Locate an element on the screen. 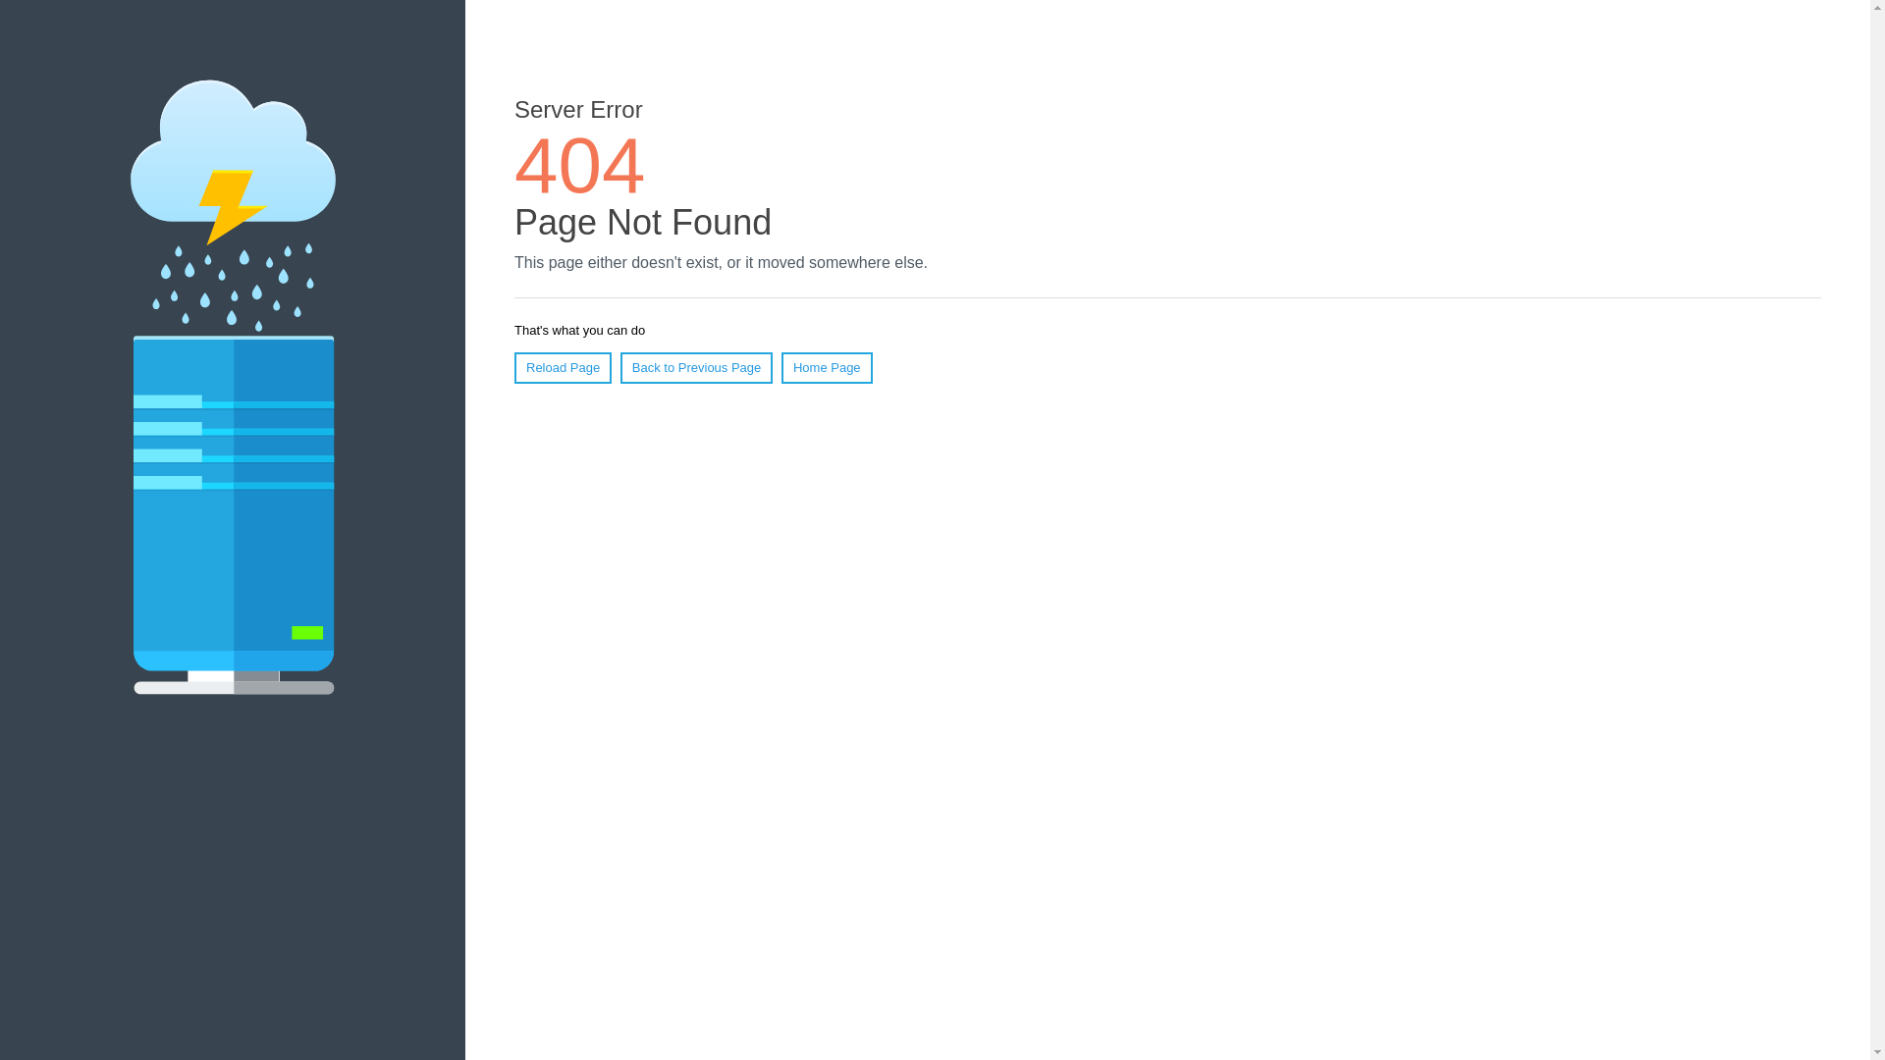 The height and width of the screenshot is (1060, 1885). Back to Previous Page is located at coordinates (697, 368).